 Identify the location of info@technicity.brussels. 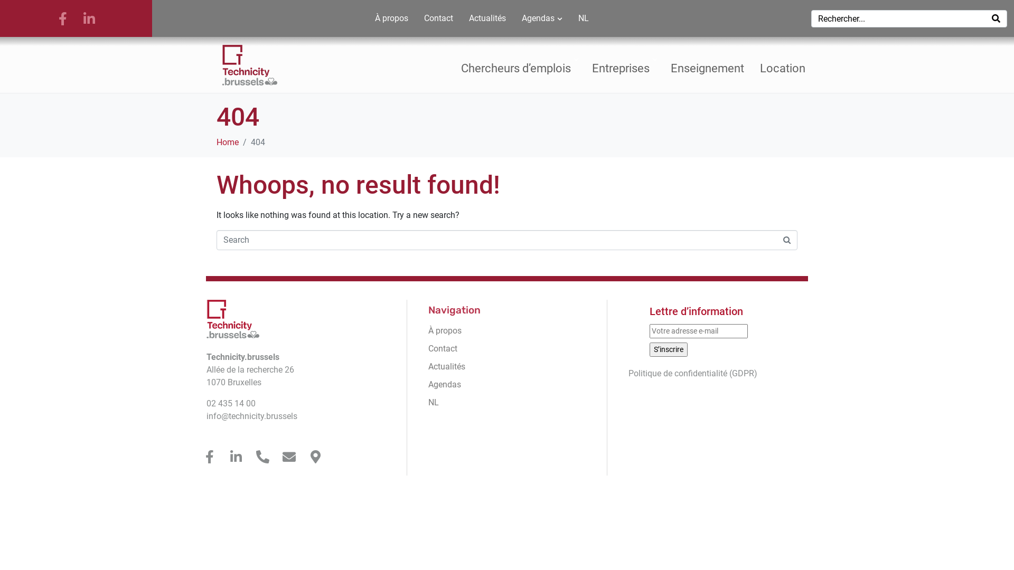
(252, 416).